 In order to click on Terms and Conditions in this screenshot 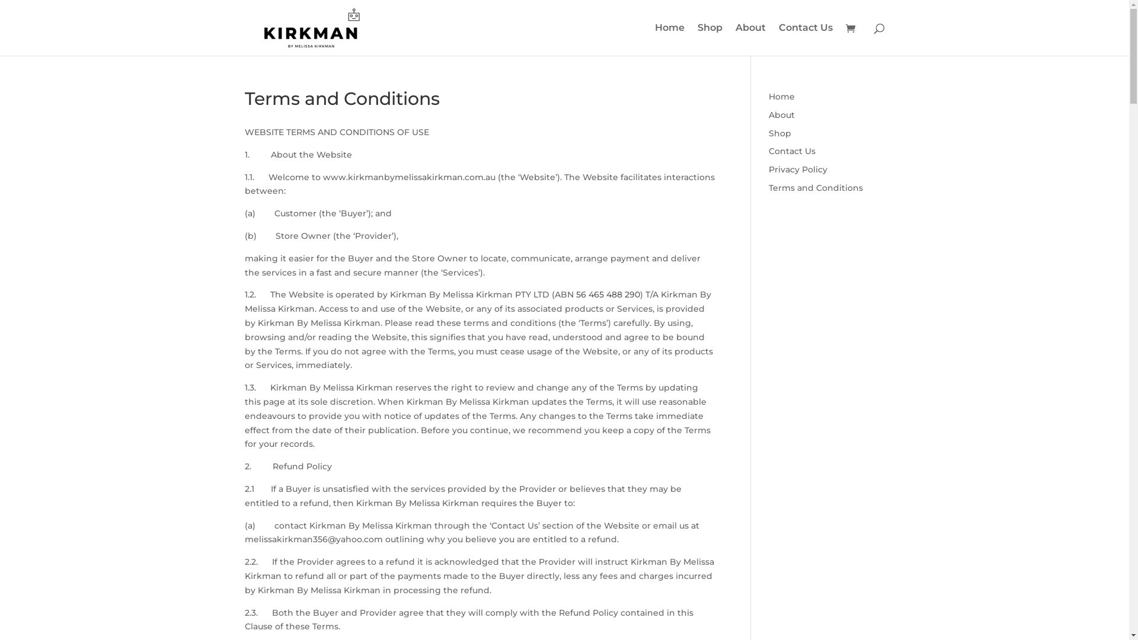, I will do `click(816, 188)`.